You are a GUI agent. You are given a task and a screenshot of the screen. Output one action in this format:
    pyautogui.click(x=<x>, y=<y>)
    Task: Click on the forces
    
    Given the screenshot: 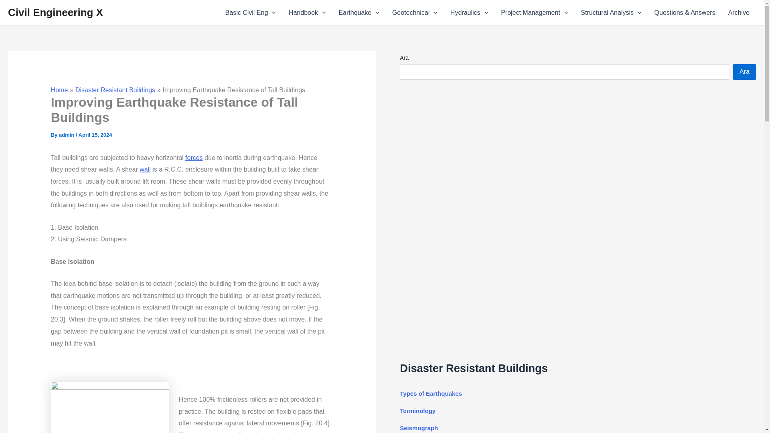 What is the action you would take?
    pyautogui.click(x=194, y=157)
    